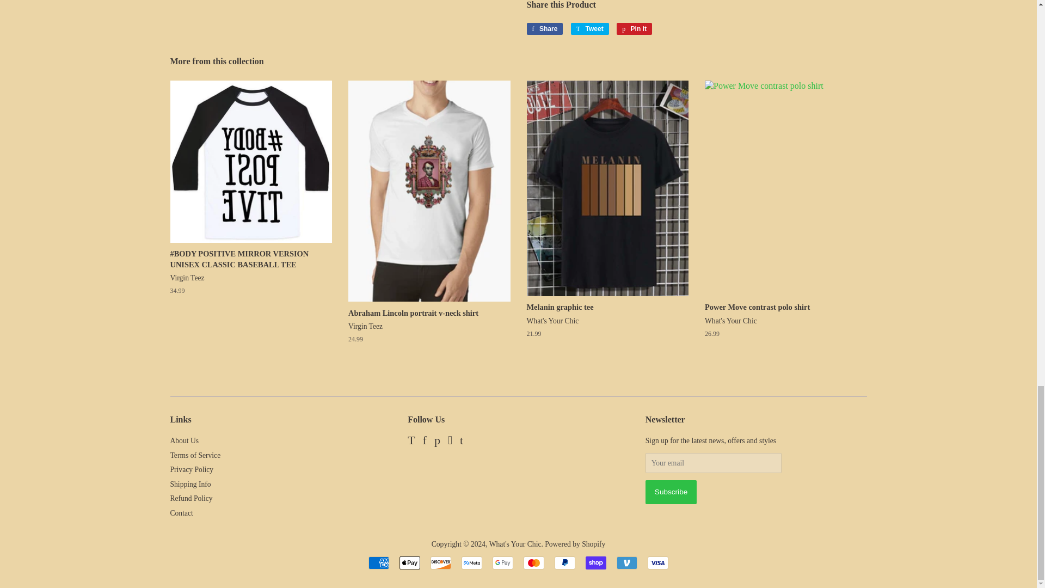  What do you see at coordinates (658, 563) in the screenshot?
I see `Visa` at bounding box center [658, 563].